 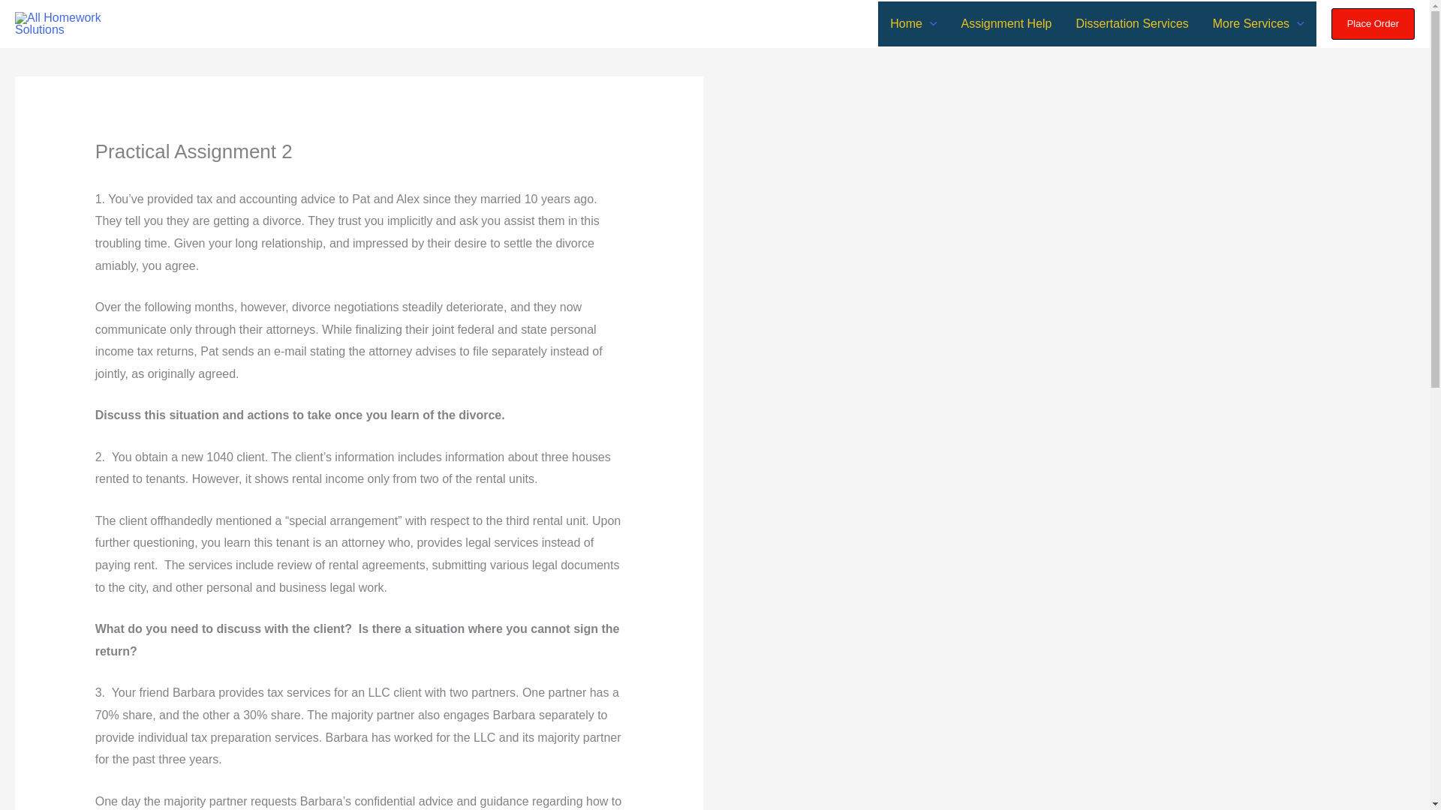 I want to click on Home, so click(x=913, y=24).